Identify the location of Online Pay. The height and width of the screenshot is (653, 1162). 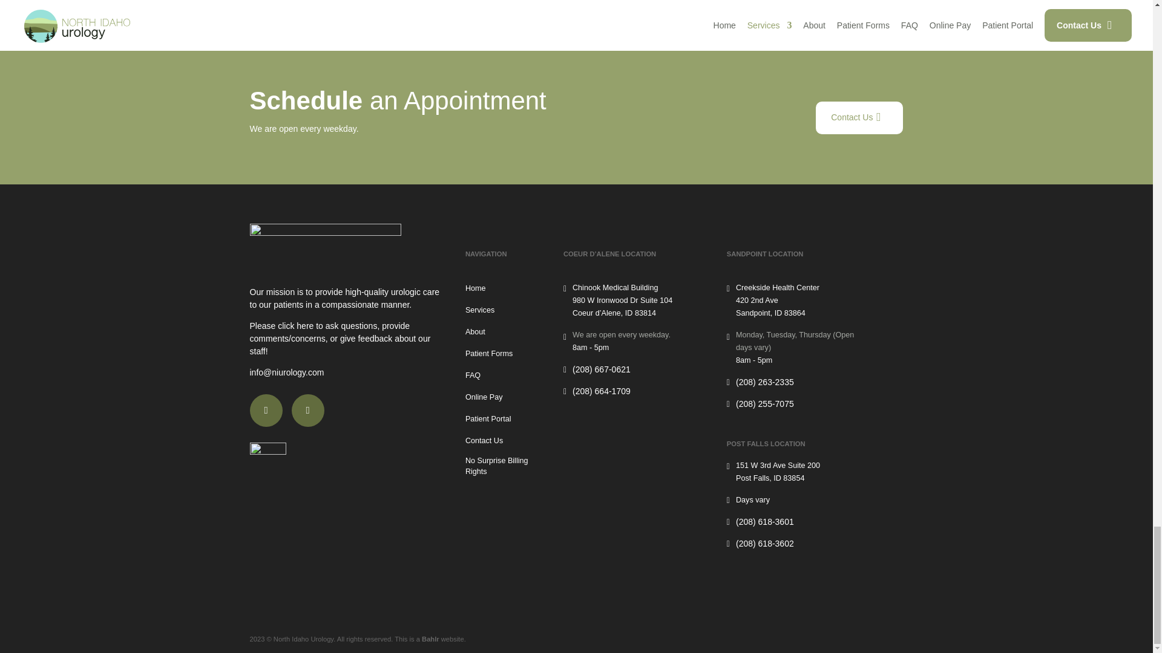
(484, 398).